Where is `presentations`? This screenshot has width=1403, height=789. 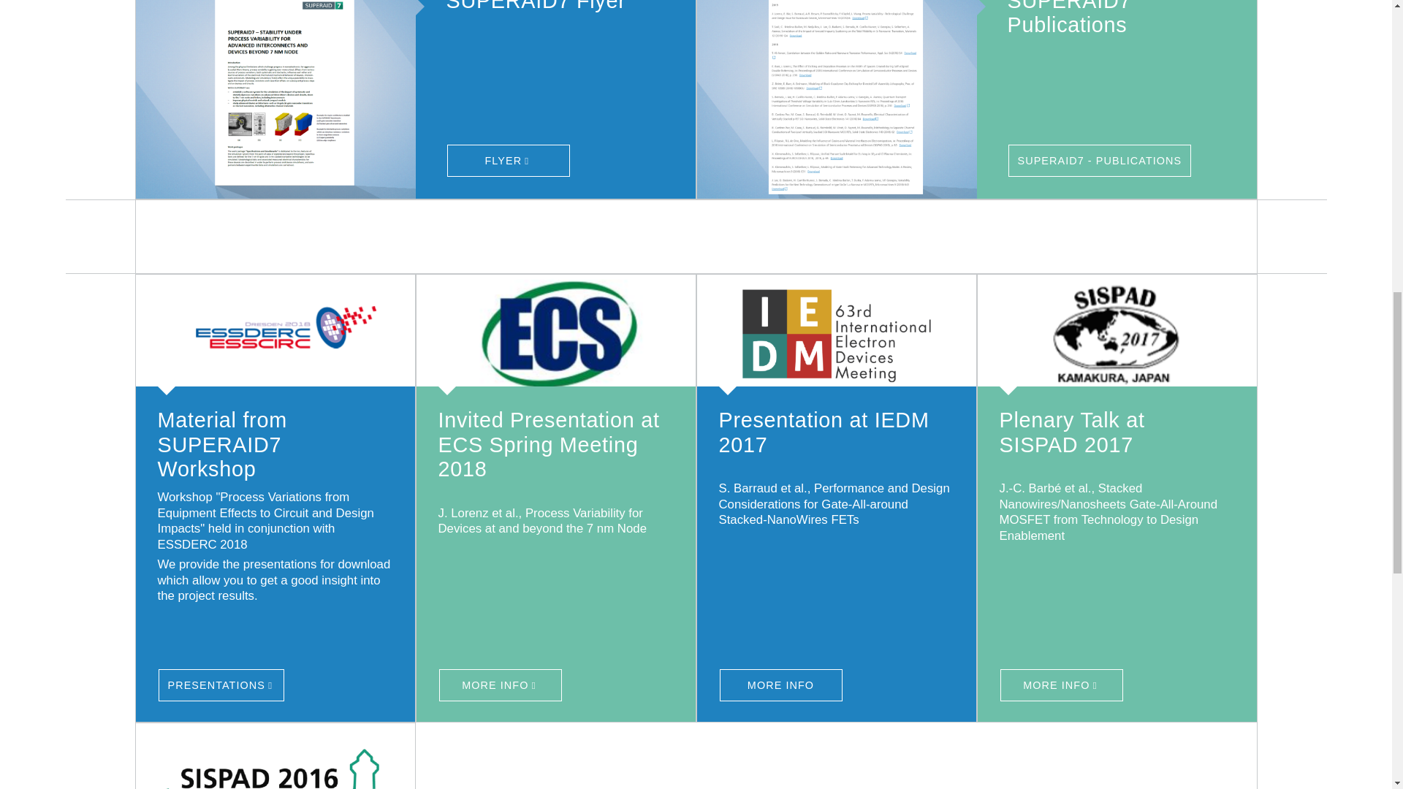
presentations is located at coordinates (275, 335).